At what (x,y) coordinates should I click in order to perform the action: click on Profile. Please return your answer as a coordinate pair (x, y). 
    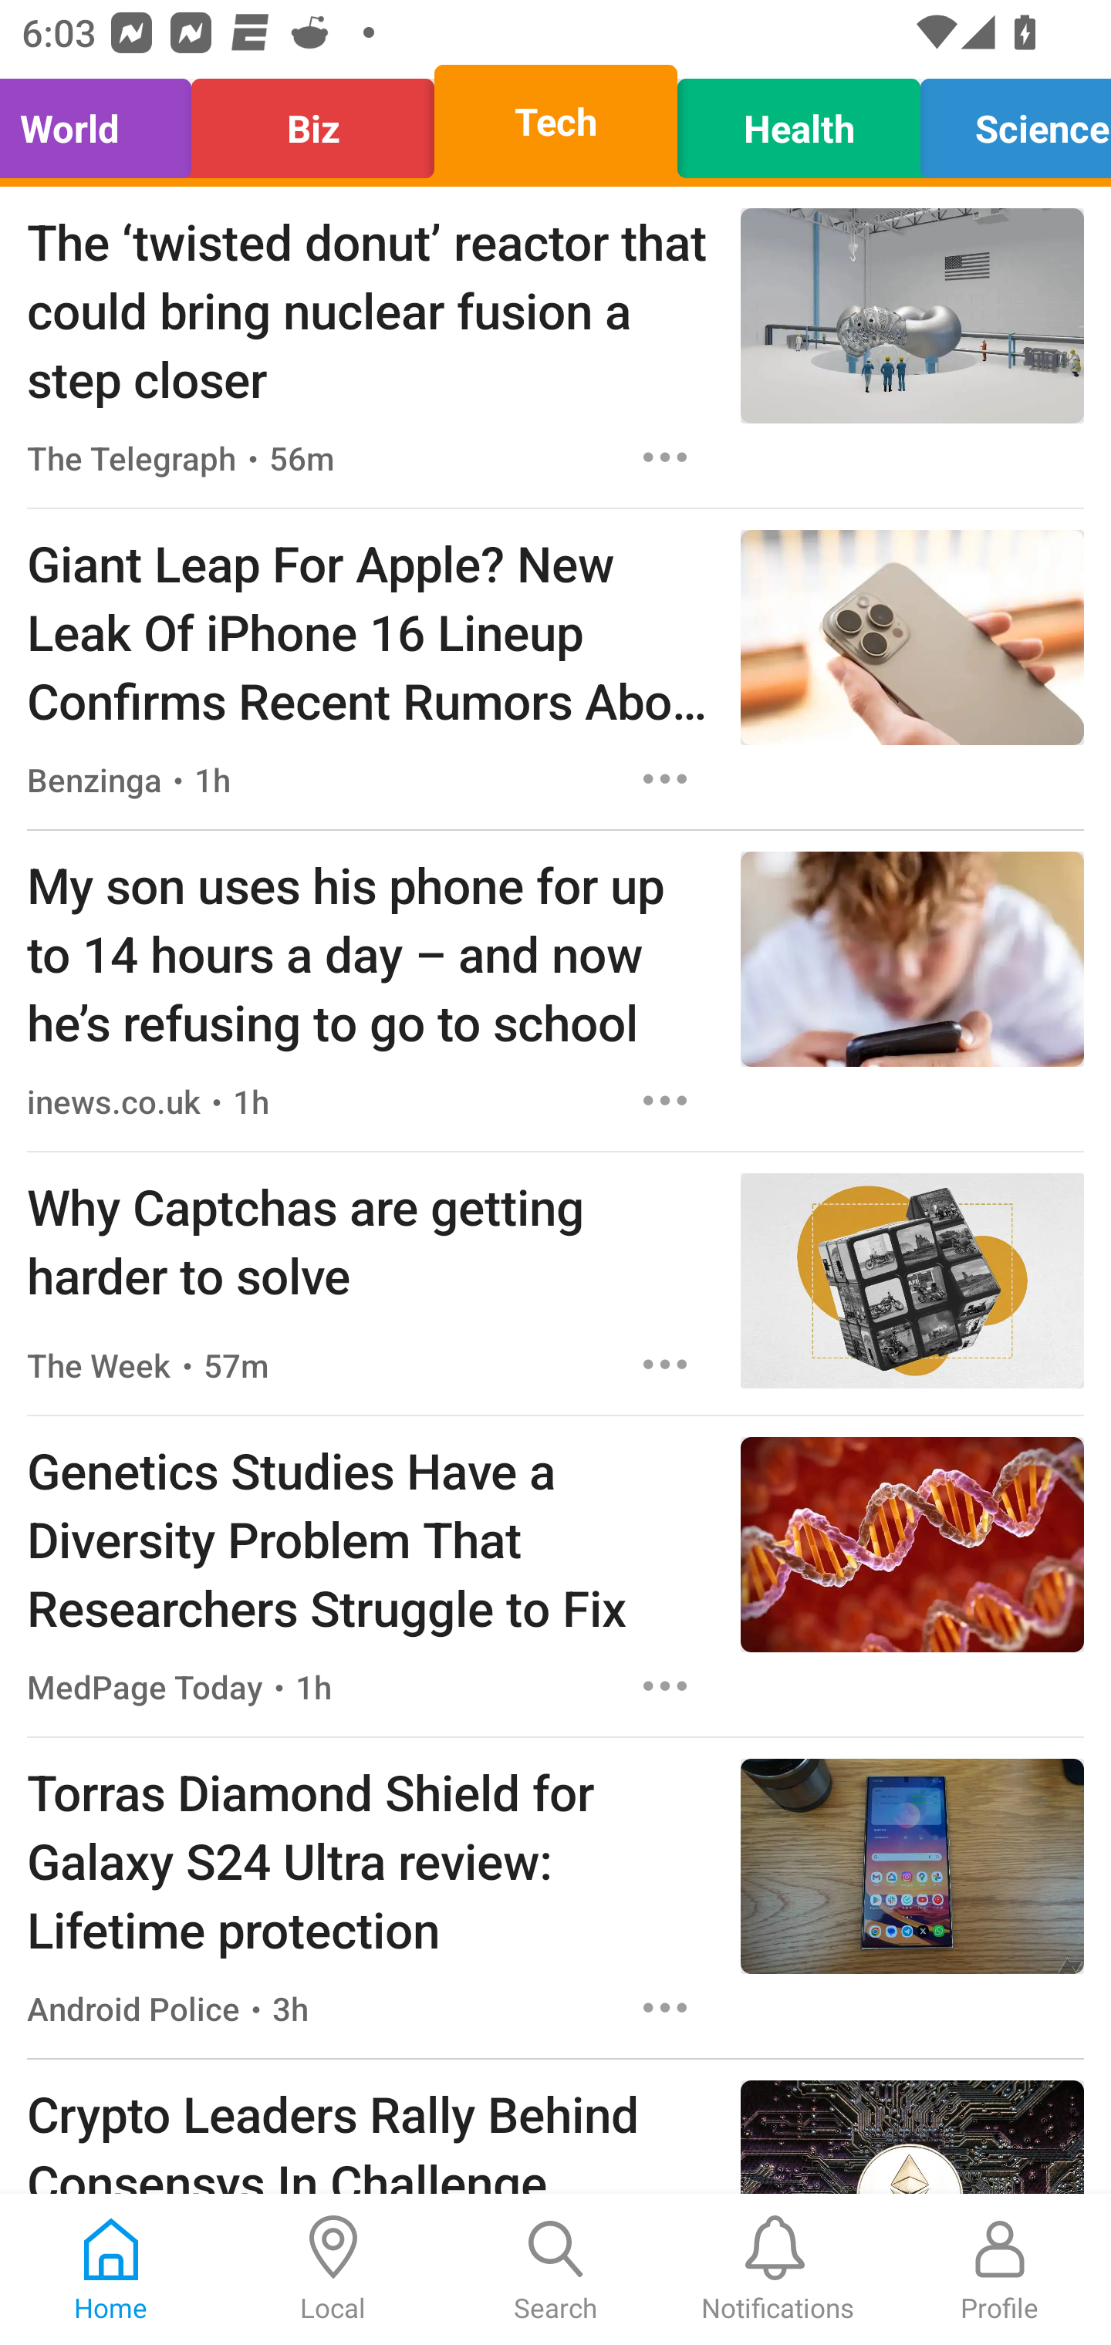
    Looking at the image, I should click on (1000, 2269).